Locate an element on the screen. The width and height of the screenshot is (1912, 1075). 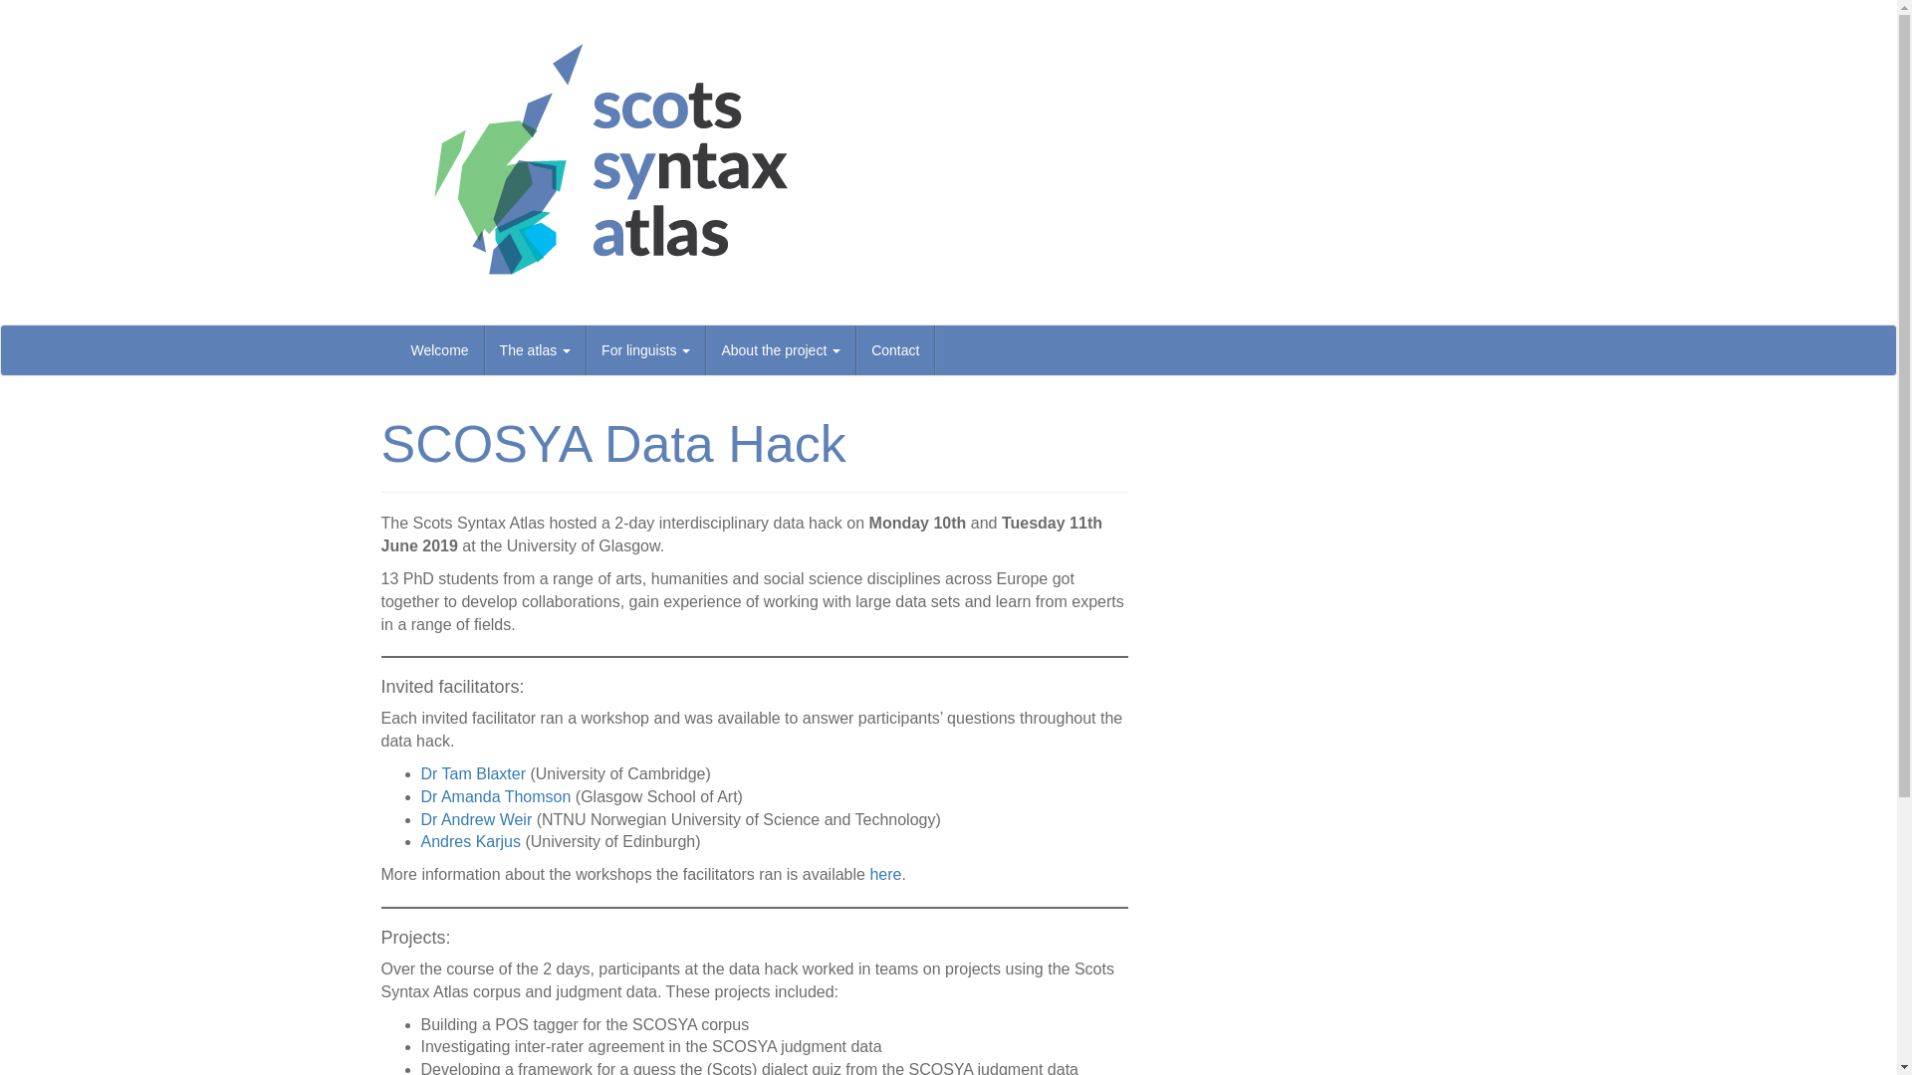
The atlas is located at coordinates (536, 350).